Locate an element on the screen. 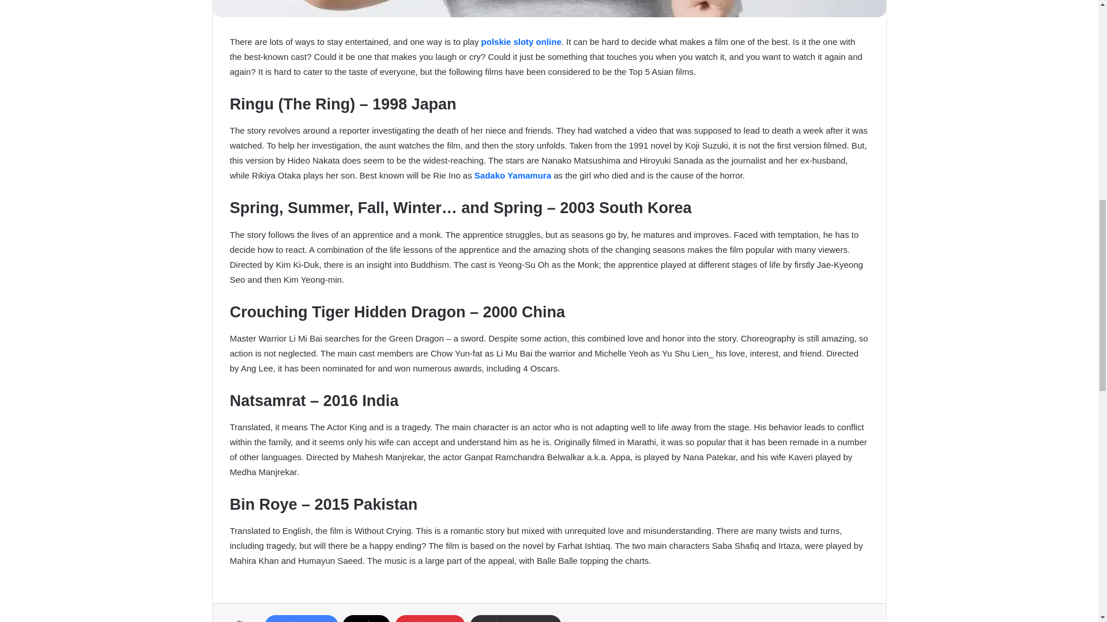  Pinterest is located at coordinates (430, 619).